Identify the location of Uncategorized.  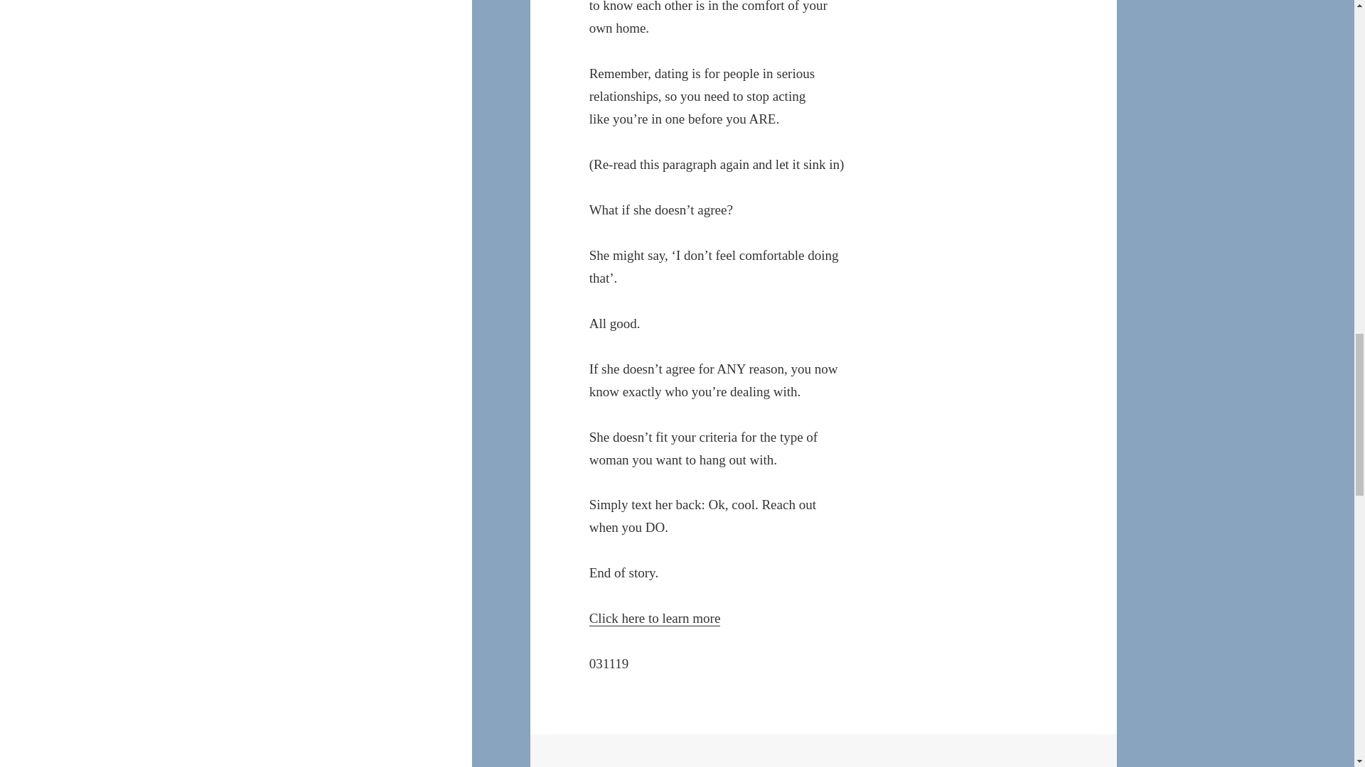
(788, 766).